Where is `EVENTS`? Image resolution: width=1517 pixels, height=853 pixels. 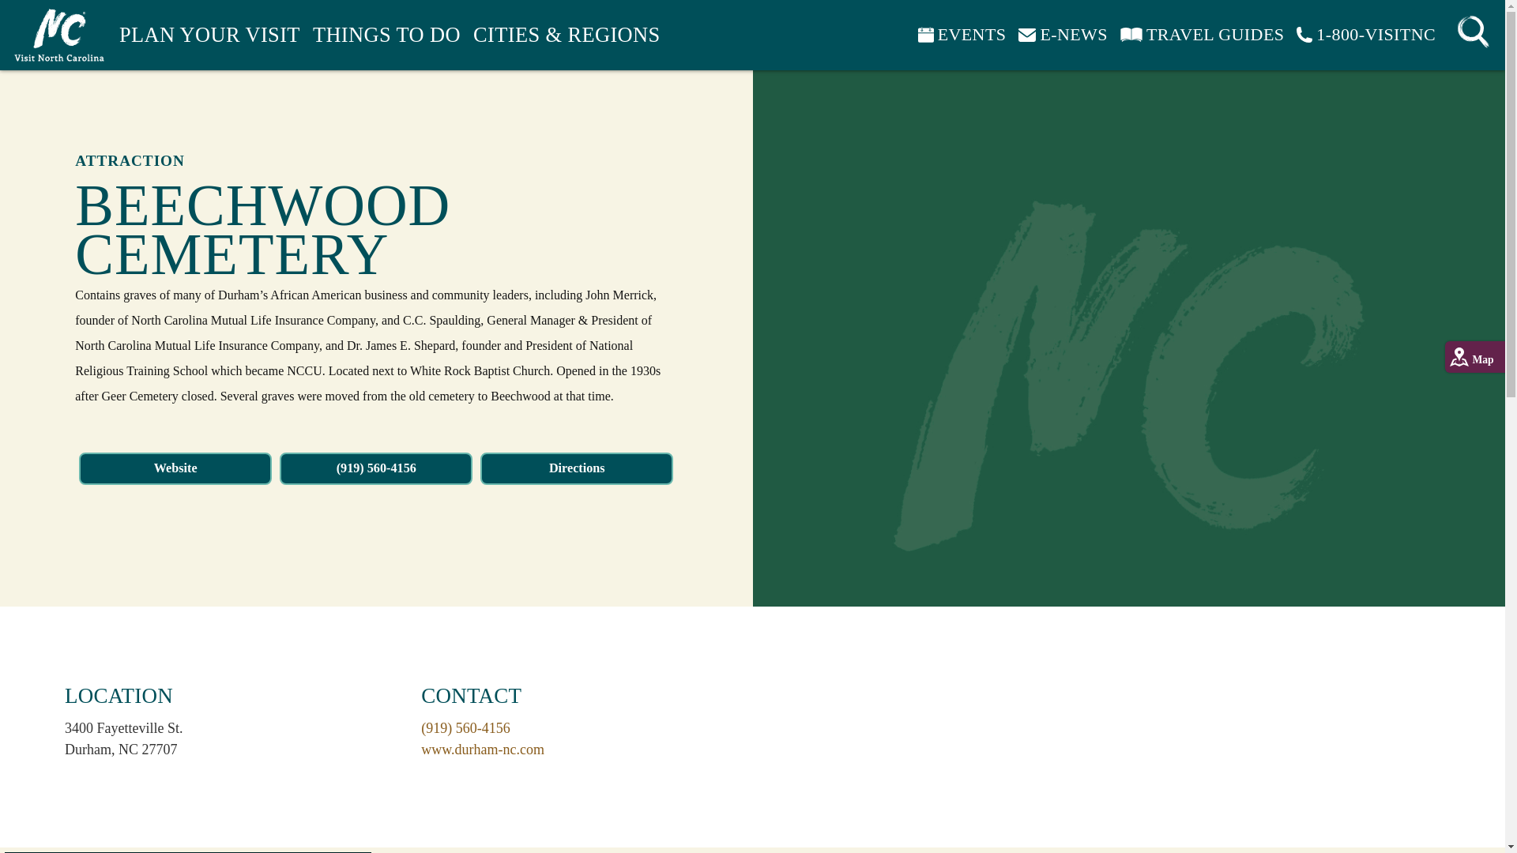
EVENTS is located at coordinates (962, 34).